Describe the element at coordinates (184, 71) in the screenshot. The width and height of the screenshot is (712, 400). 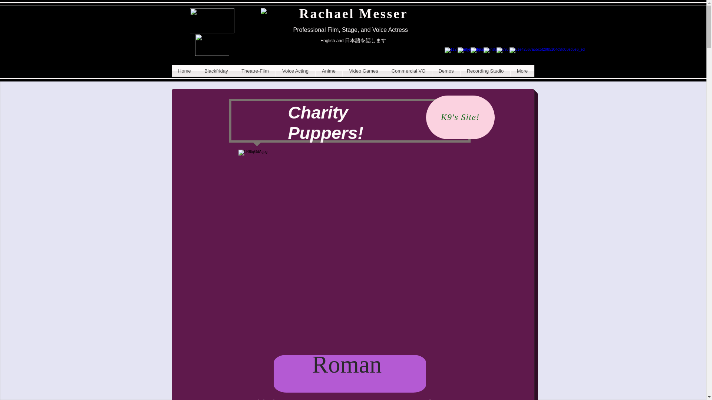
I see `Home` at that location.